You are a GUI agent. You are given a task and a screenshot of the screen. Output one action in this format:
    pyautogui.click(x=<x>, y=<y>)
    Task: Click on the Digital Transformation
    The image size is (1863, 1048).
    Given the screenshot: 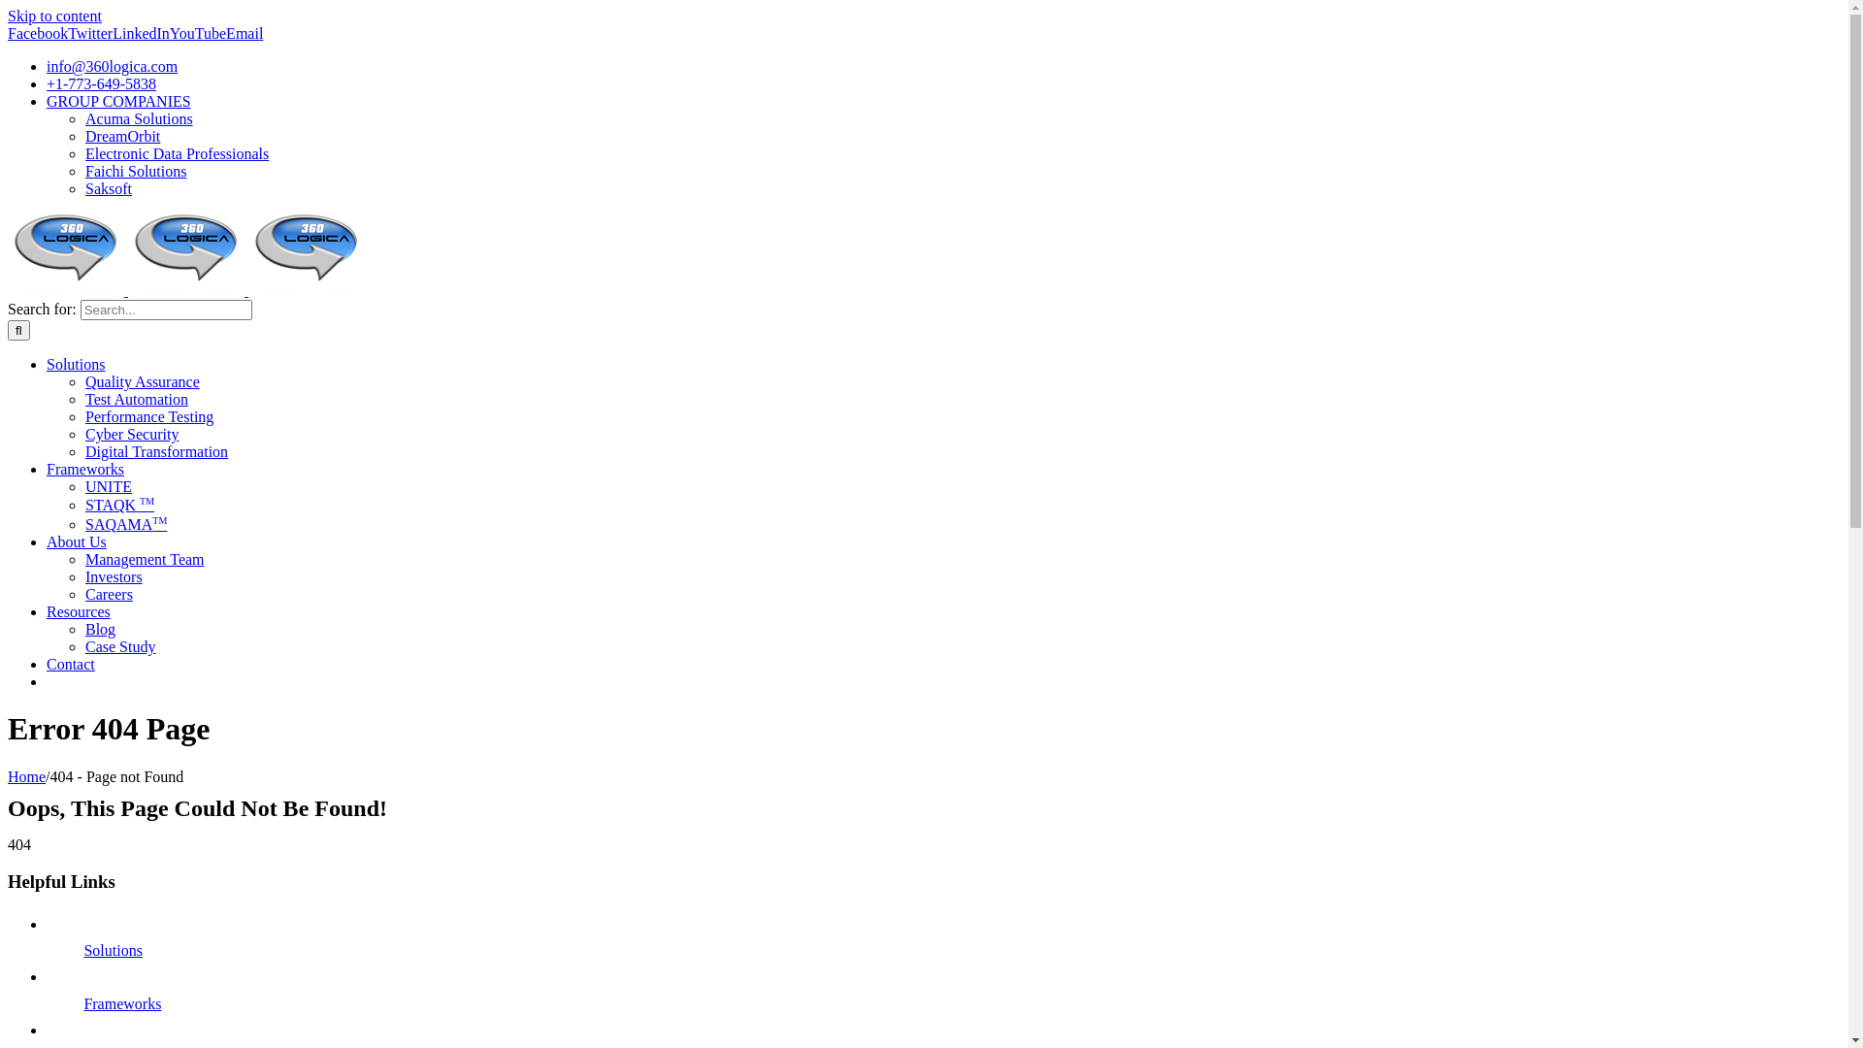 What is the action you would take?
    pyautogui.click(x=157, y=452)
    